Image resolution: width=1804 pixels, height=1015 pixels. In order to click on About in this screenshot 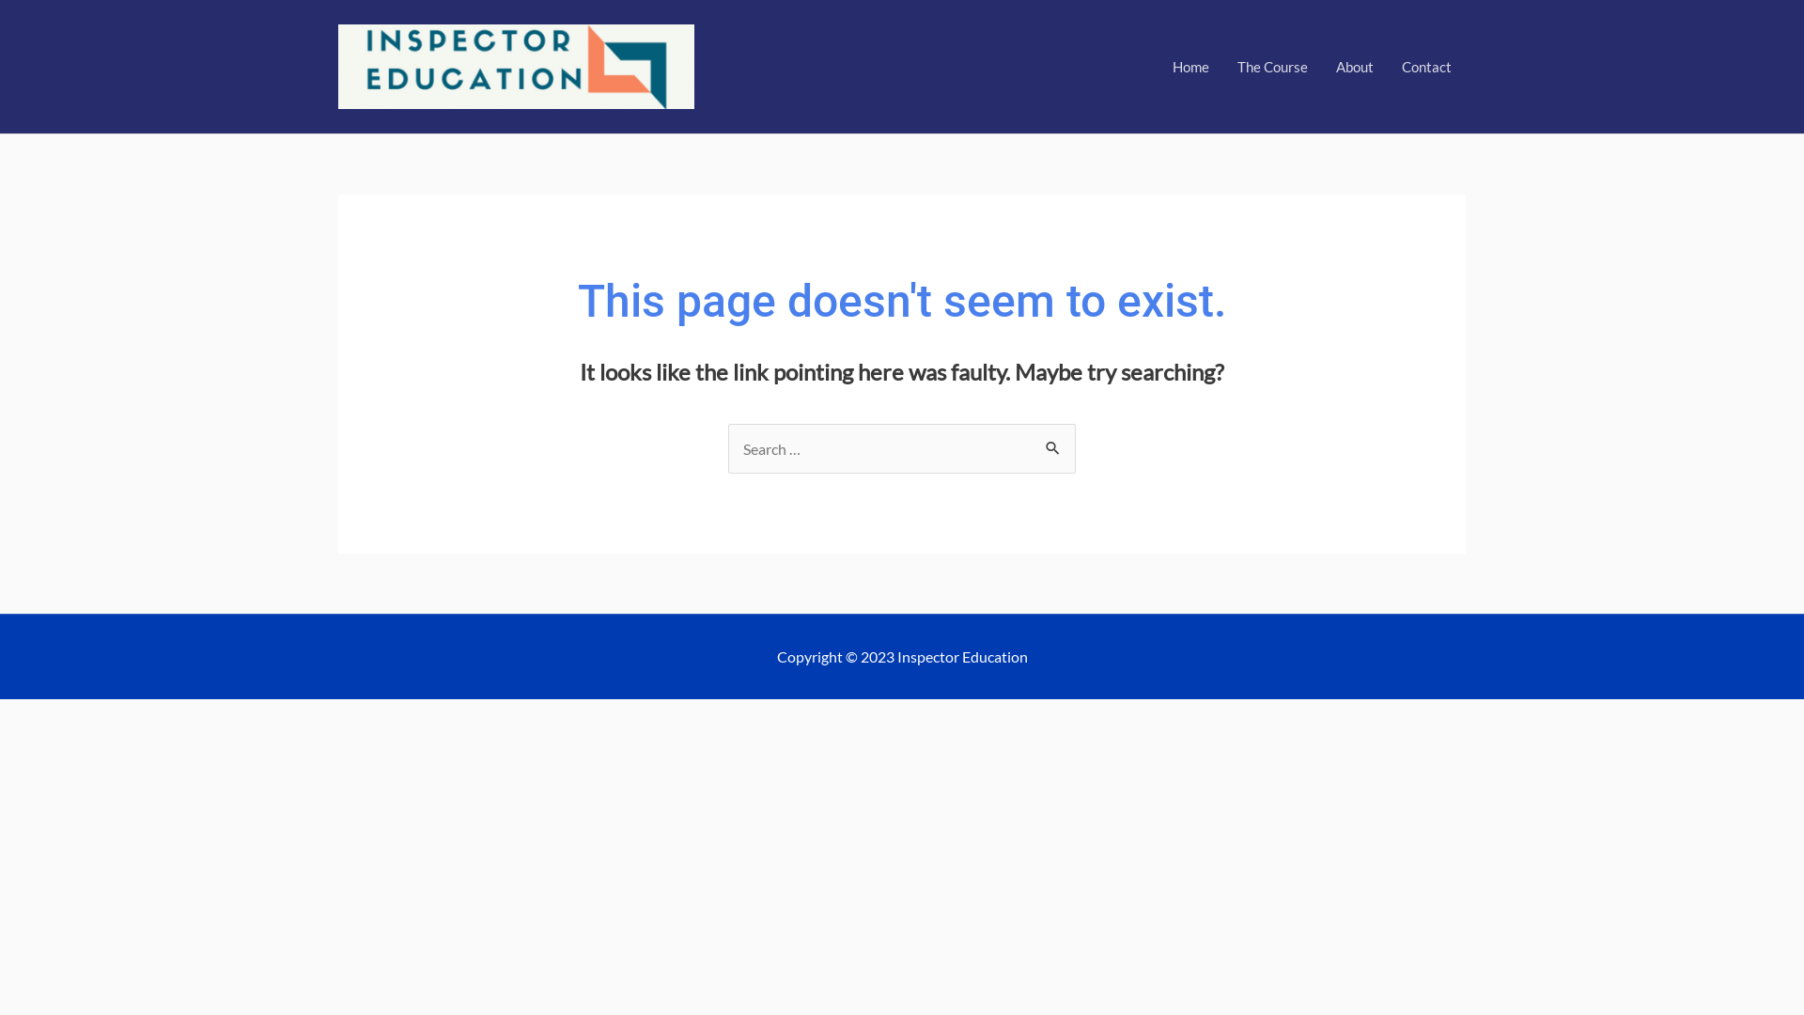, I will do `click(1355, 67)`.